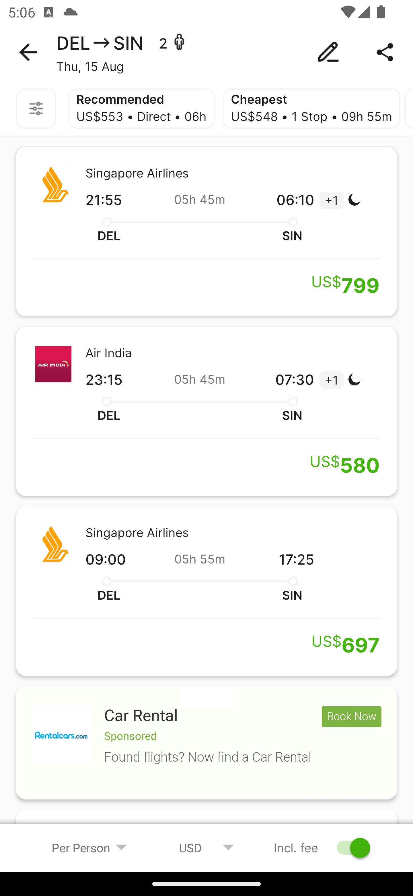  Describe the element at coordinates (206, 231) in the screenshot. I see `Singapore Airlines 21:55 05h 45m 06:10 DEL SIN +1` at that location.